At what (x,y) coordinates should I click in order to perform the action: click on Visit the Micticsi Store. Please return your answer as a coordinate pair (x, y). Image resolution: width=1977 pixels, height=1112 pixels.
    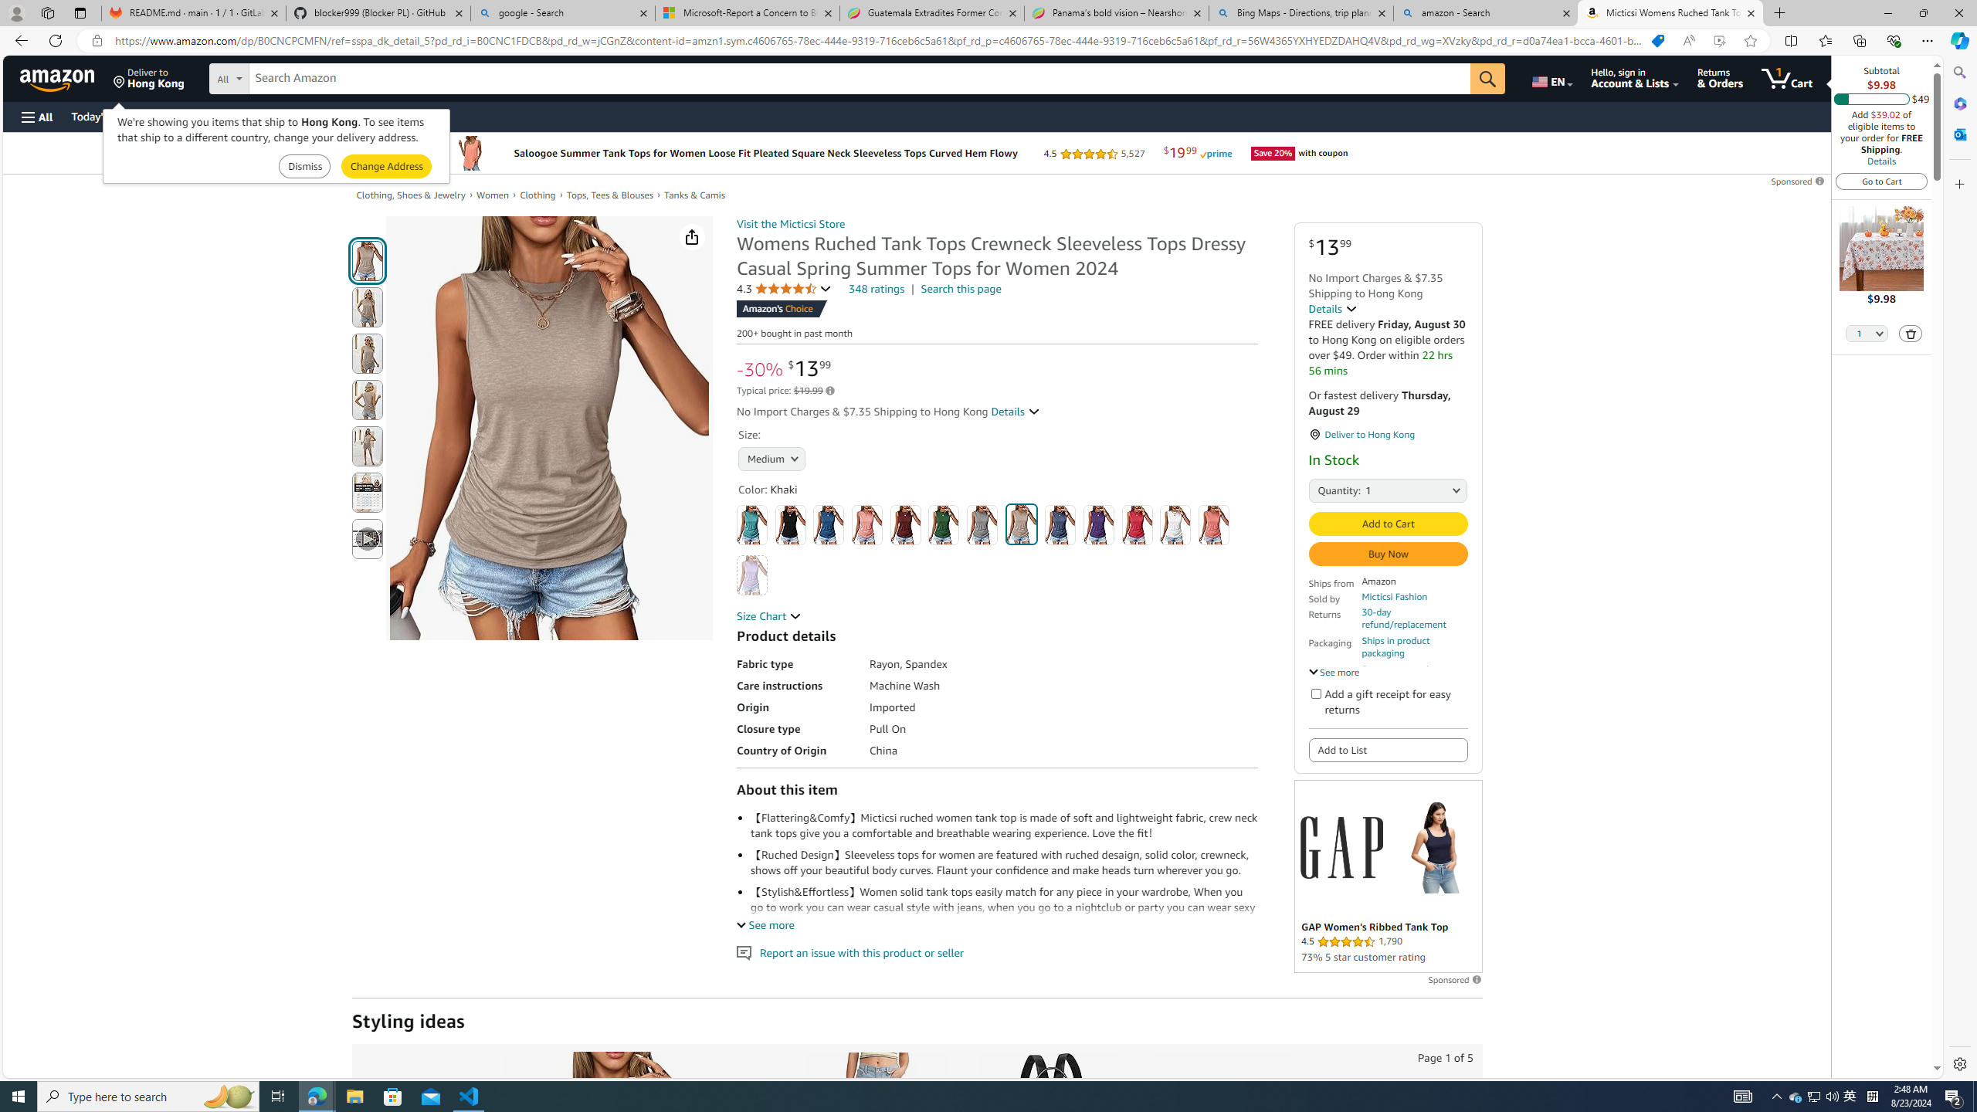
    Looking at the image, I should click on (791, 224).